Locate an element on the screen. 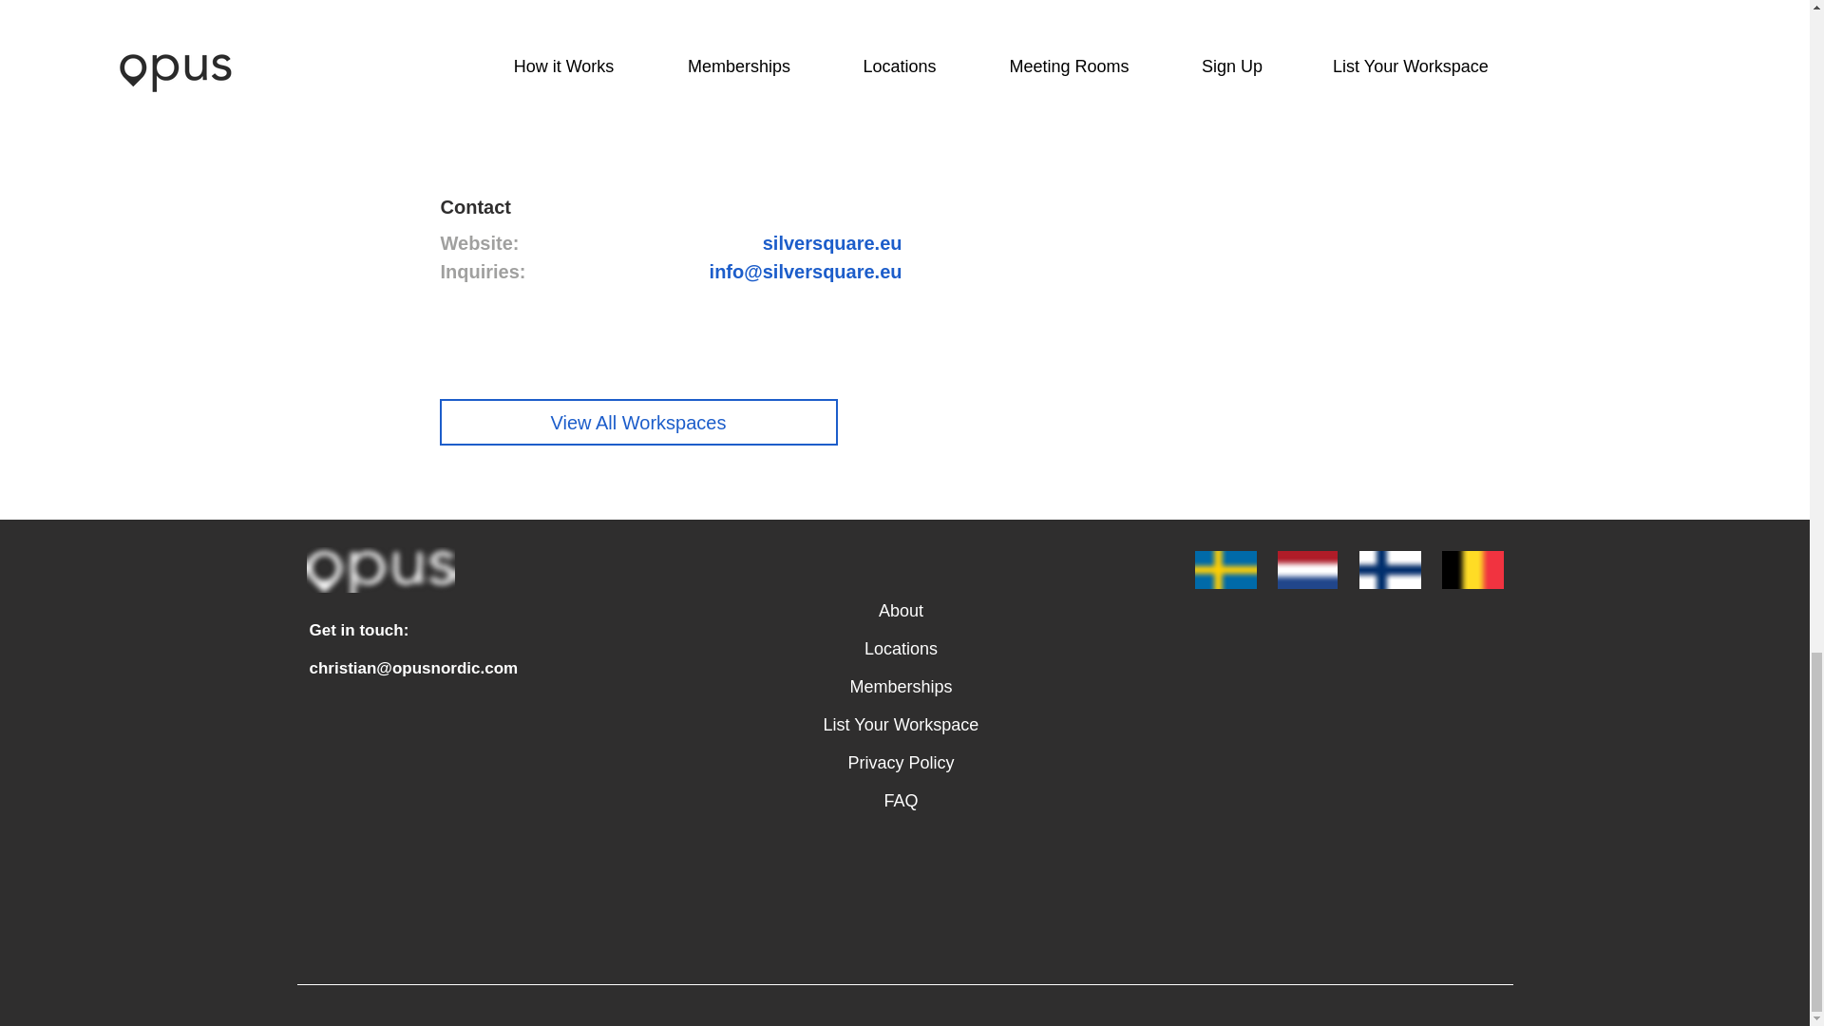 This screenshot has width=1824, height=1026. Privacy Policy is located at coordinates (901, 764).